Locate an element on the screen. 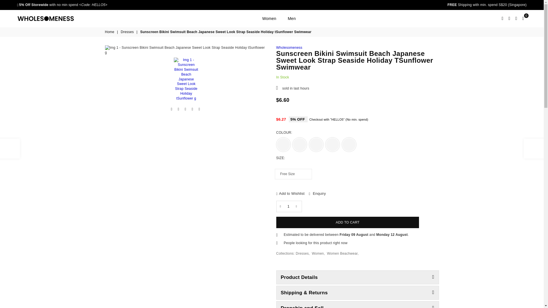 The width and height of the screenshot is (548, 308). Quantity is located at coordinates (289, 206).